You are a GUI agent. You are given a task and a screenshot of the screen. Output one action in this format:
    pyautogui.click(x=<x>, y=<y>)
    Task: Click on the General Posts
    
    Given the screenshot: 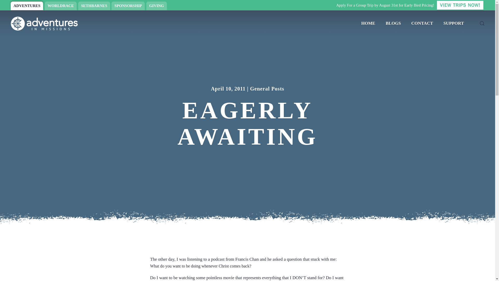 What is the action you would take?
    pyautogui.click(x=267, y=86)
    